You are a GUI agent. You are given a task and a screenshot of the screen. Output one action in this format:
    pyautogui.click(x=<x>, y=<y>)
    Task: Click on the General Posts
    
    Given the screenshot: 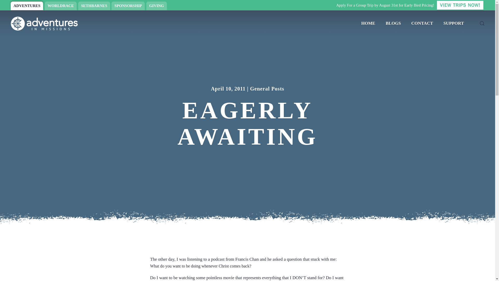 What is the action you would take?
    pyautogui.click(x=267, y=86)
    